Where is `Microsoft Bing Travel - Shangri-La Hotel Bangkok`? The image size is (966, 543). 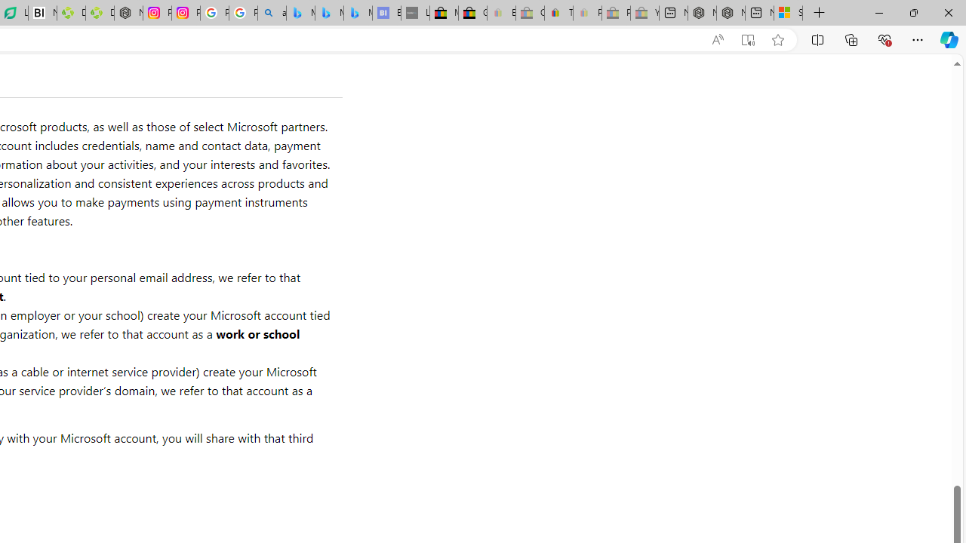 Microsoft Bing Travel - Shangri-La Hotel Bangkok is located at coordinates (358, 14).